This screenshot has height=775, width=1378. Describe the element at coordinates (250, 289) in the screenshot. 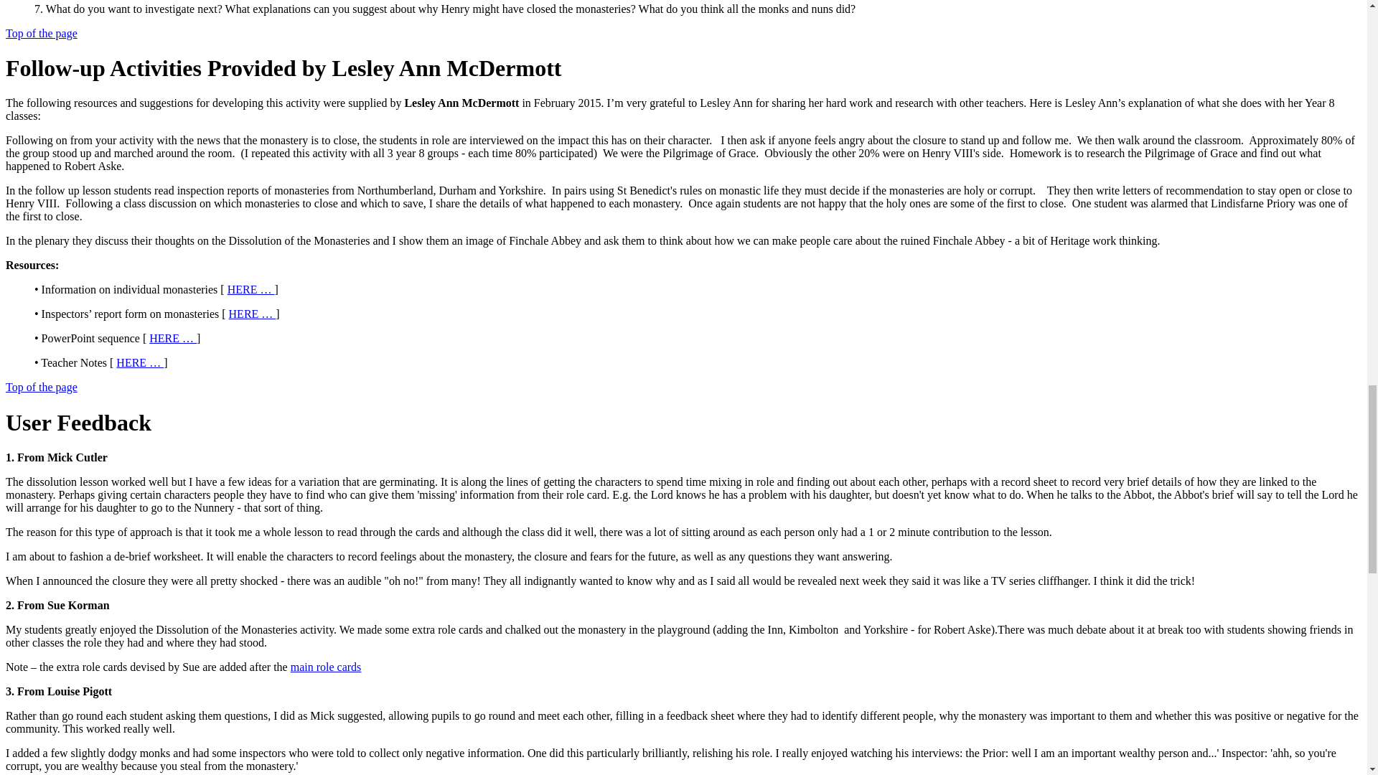

I see `Download the resource` at that location.